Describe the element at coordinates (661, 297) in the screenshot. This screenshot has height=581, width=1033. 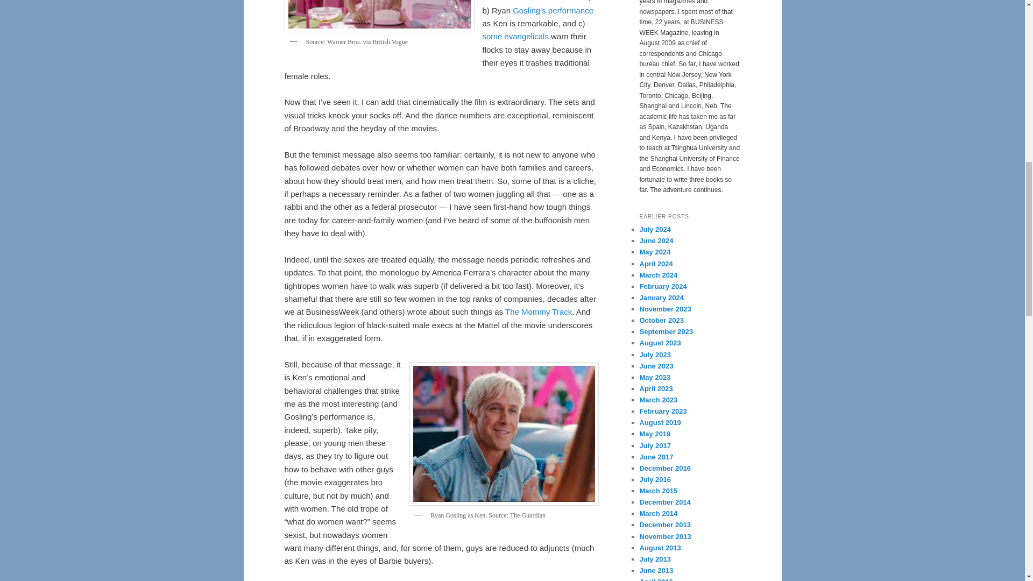
I see `January 2024` at that location.